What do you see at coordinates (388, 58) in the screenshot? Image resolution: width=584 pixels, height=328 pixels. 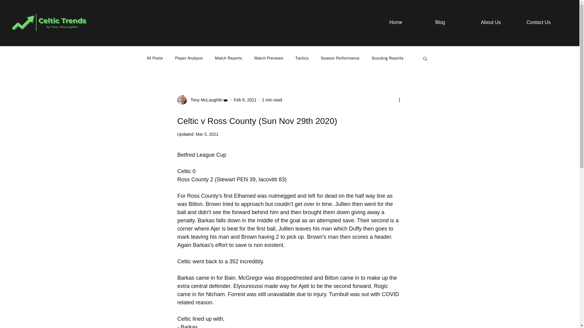 I see `Scouting Reports` at bounding box center [388, 58].